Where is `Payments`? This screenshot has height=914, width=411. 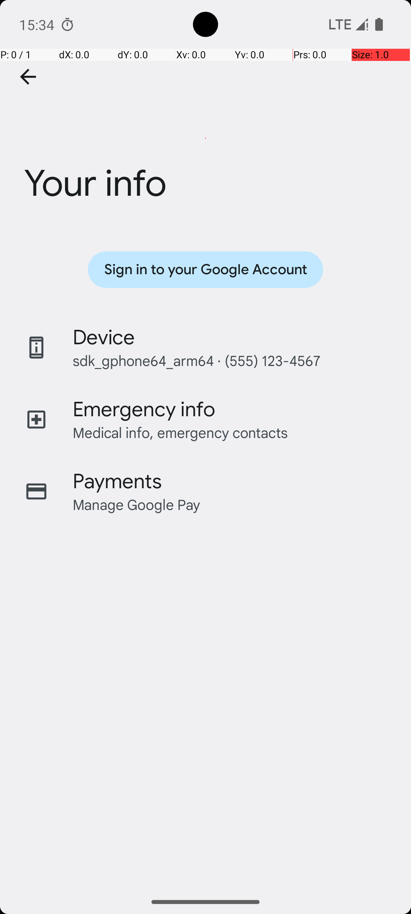 Payments is located at coordinates (117, 481).